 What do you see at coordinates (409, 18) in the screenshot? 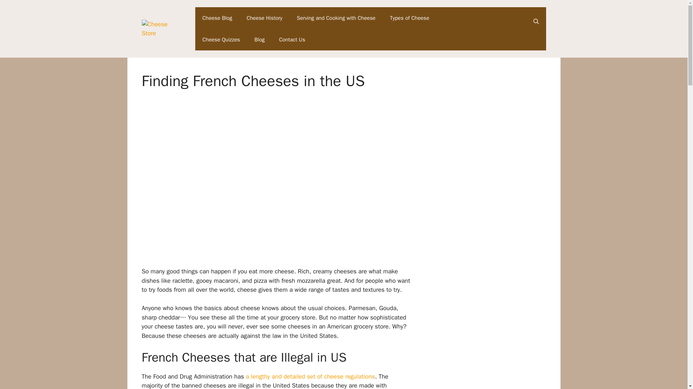
I see `Types of Cheese` at bounding box center [409, 18].